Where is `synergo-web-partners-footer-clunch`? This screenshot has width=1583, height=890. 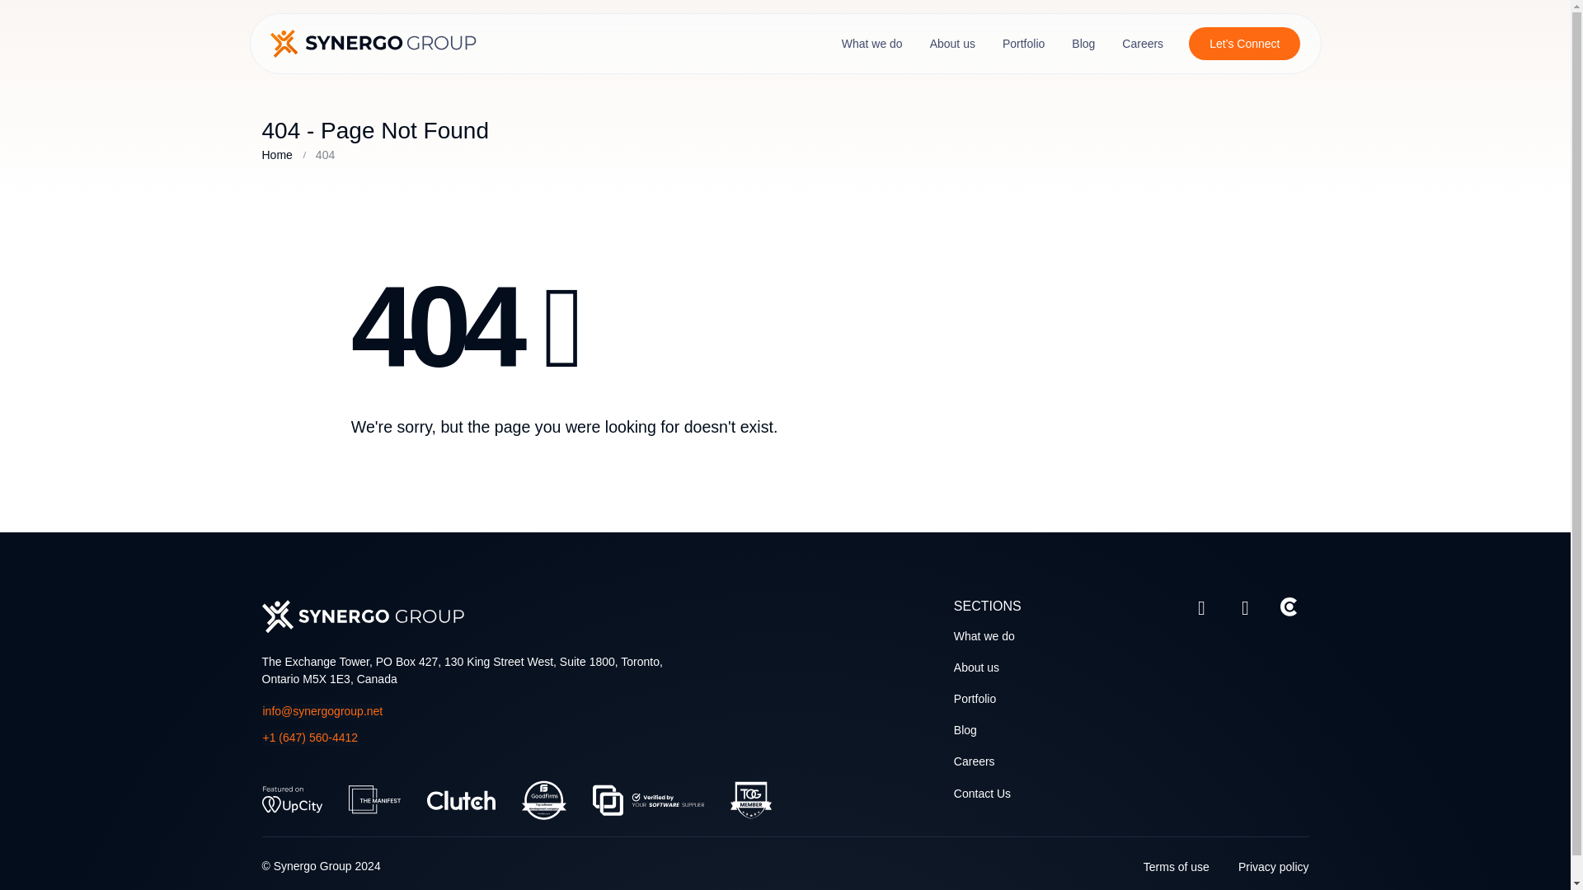 synergo-web-partners-footer-clunch is located at coordinates (461, 799).